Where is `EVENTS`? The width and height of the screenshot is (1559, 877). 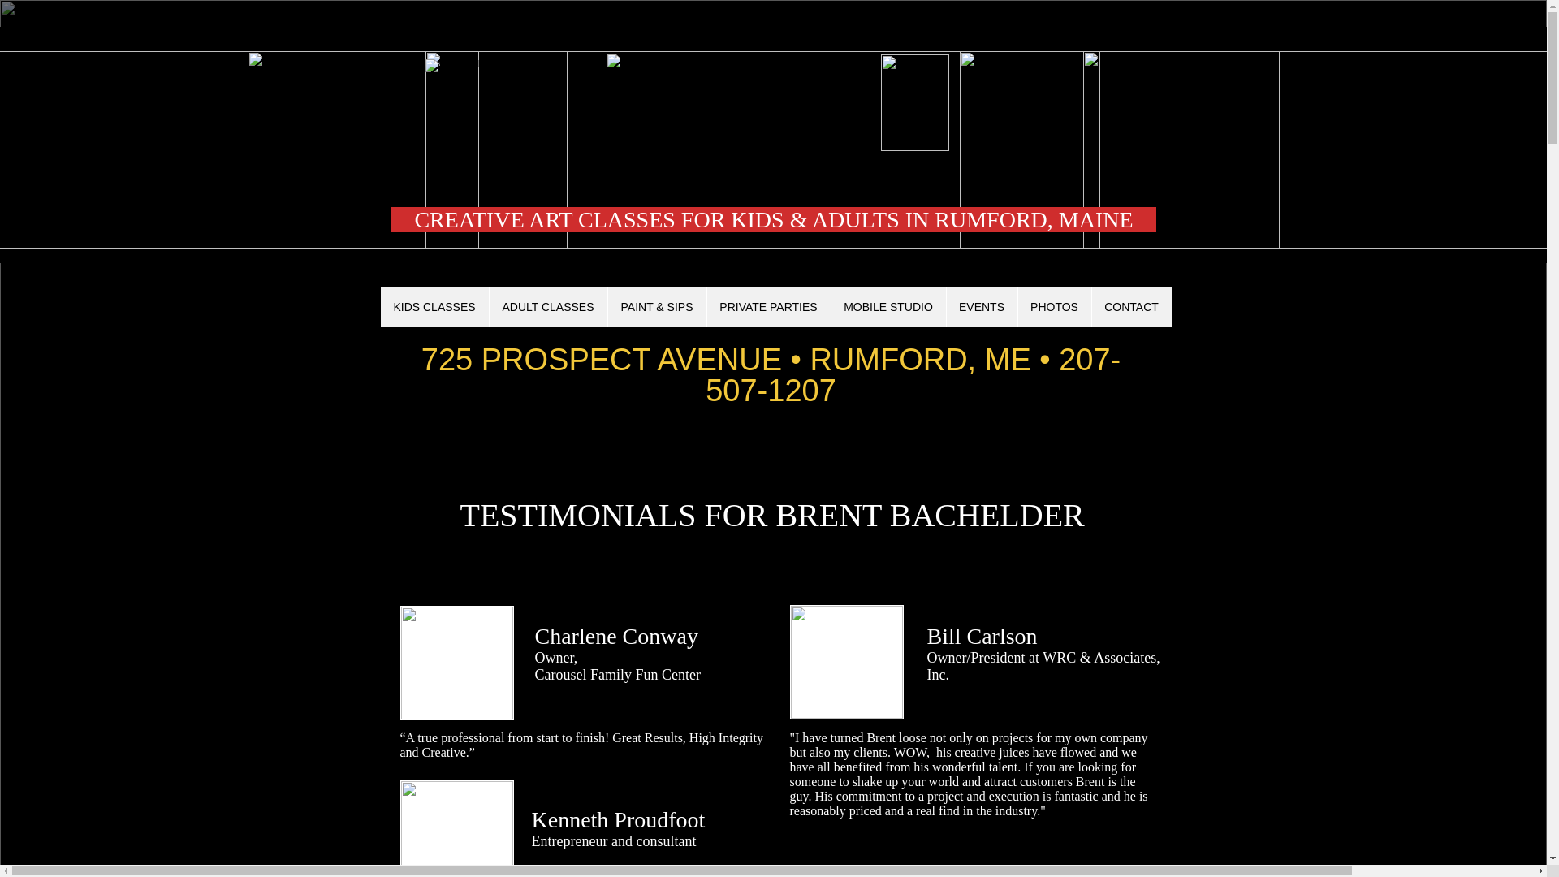
EVENTS is located at coordinates (980, 307).